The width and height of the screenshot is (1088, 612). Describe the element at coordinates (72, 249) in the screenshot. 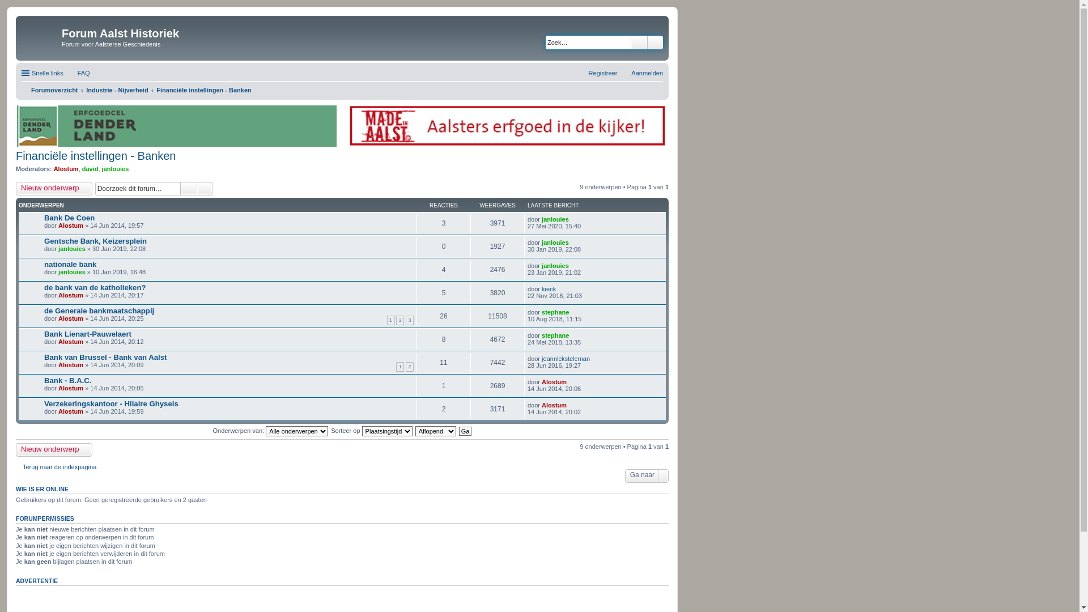

I see `janlouies` at that location.